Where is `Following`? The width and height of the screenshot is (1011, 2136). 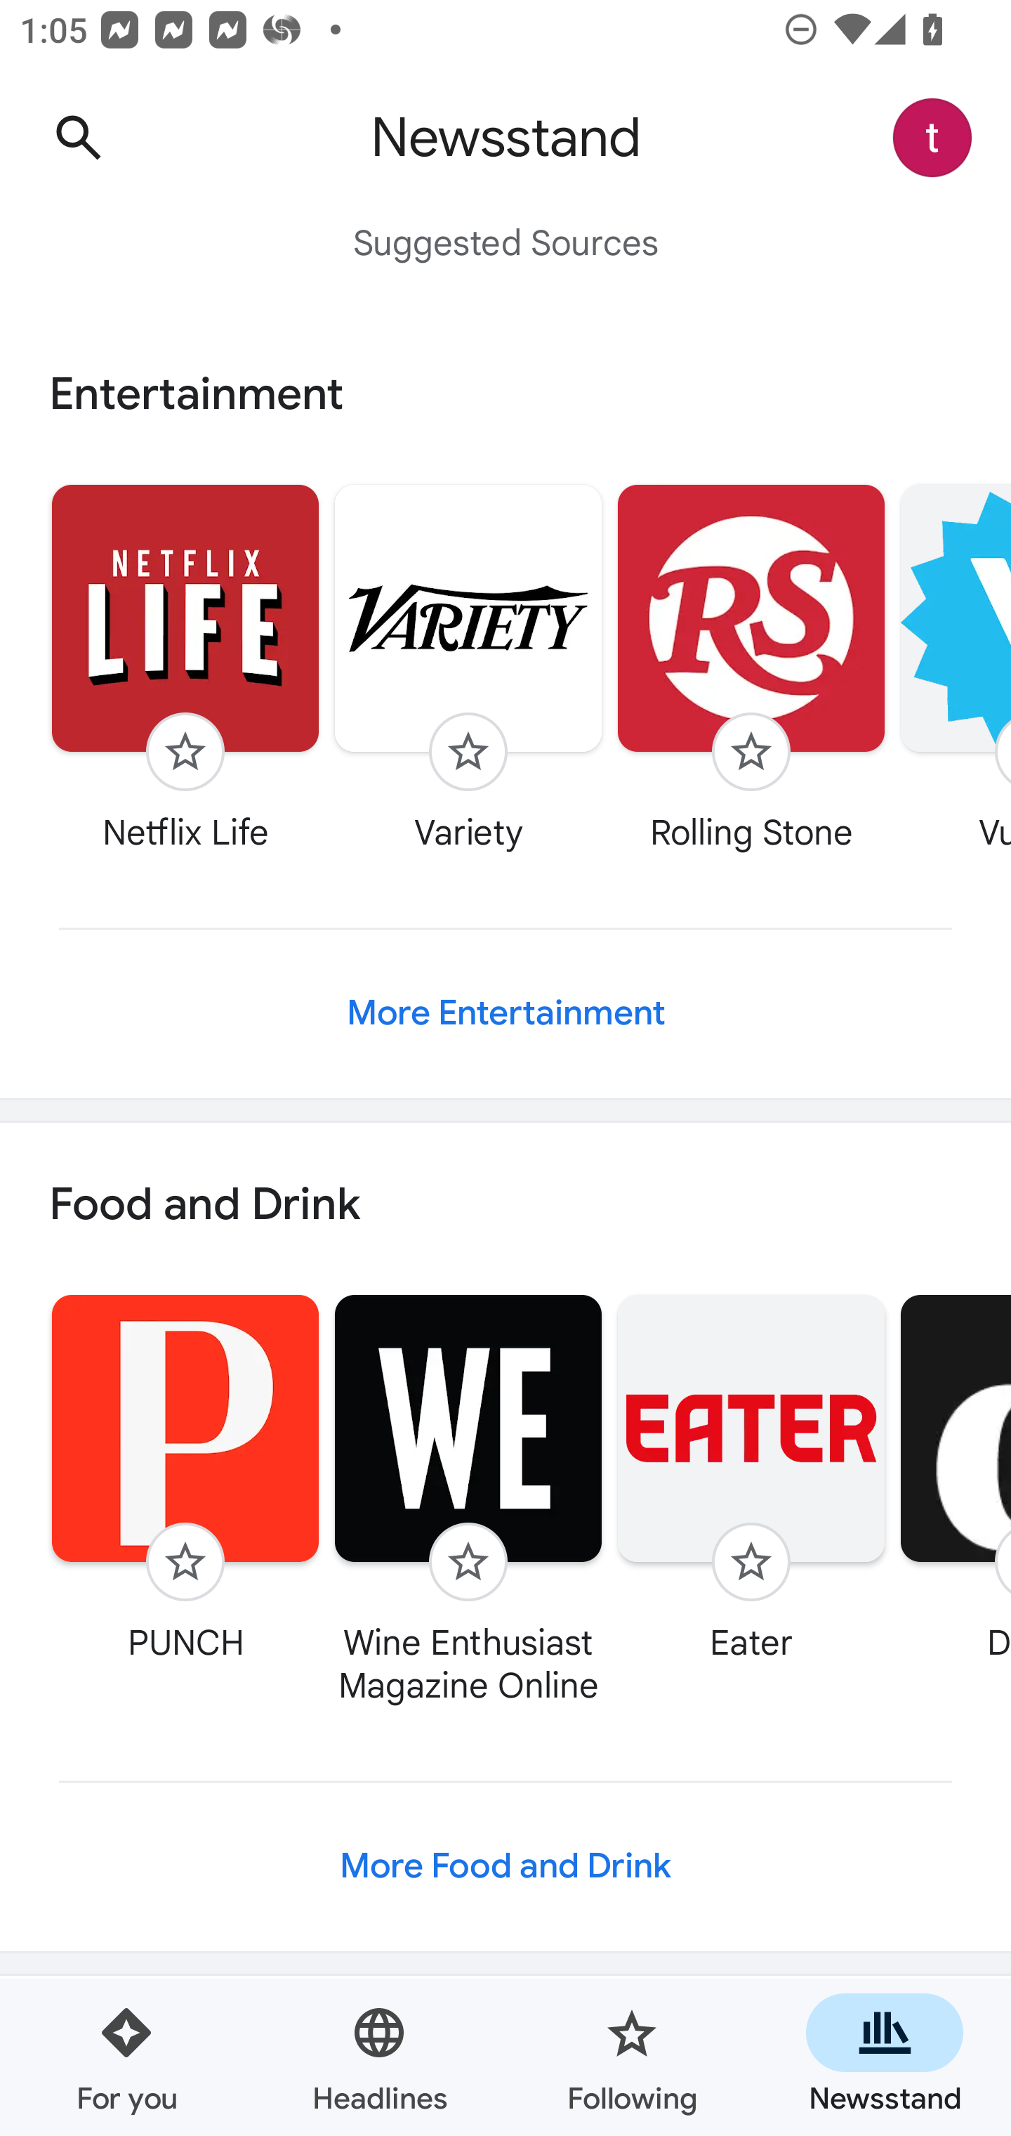 Following is located at coordinates (632, 2057).